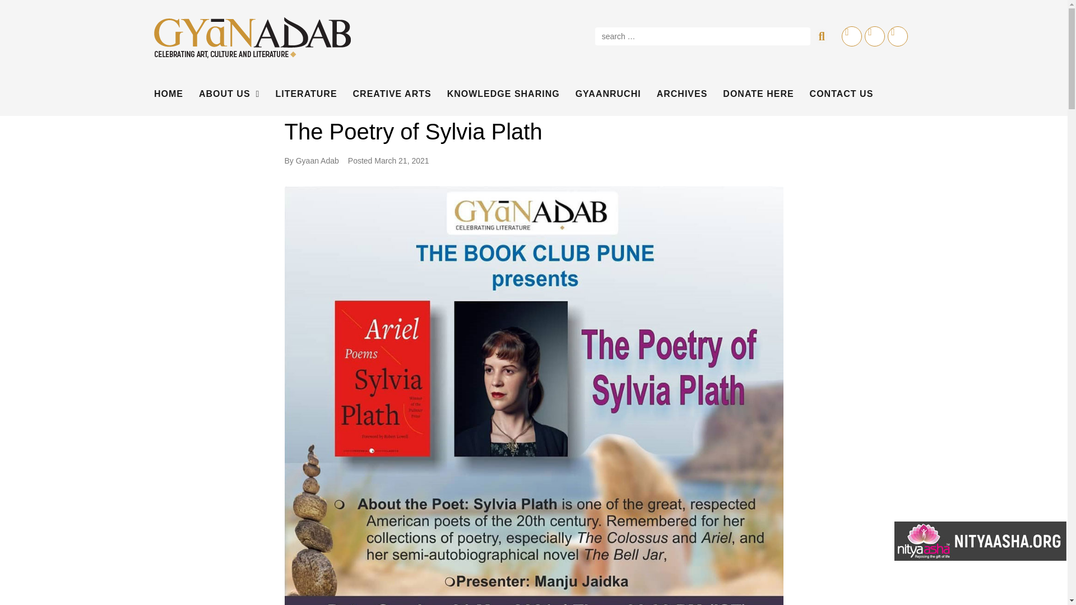 Image resolution: width=1076 pixels, height=605 pixels. Describe the element at coordinates (168, 94) in the screenshot. I see `HOME` at that location.